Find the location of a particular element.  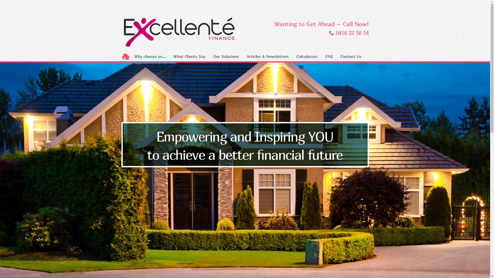

Our Solutions is located at coordinates (225, 56).